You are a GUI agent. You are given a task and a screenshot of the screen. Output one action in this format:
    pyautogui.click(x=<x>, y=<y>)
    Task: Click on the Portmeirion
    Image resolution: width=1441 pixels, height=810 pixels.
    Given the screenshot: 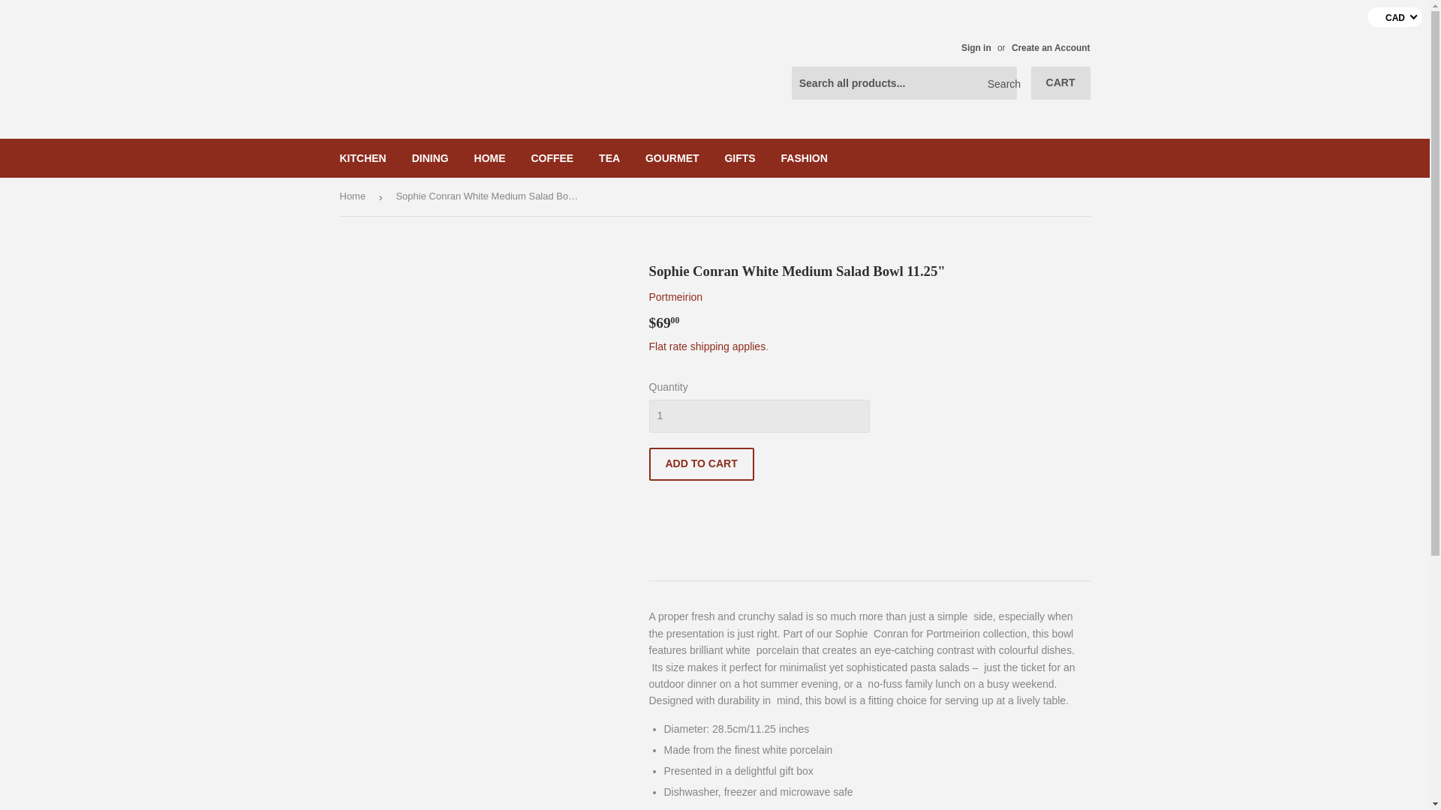 What is the action you would take?
    pyautogui.click(x=675, y=296)
    